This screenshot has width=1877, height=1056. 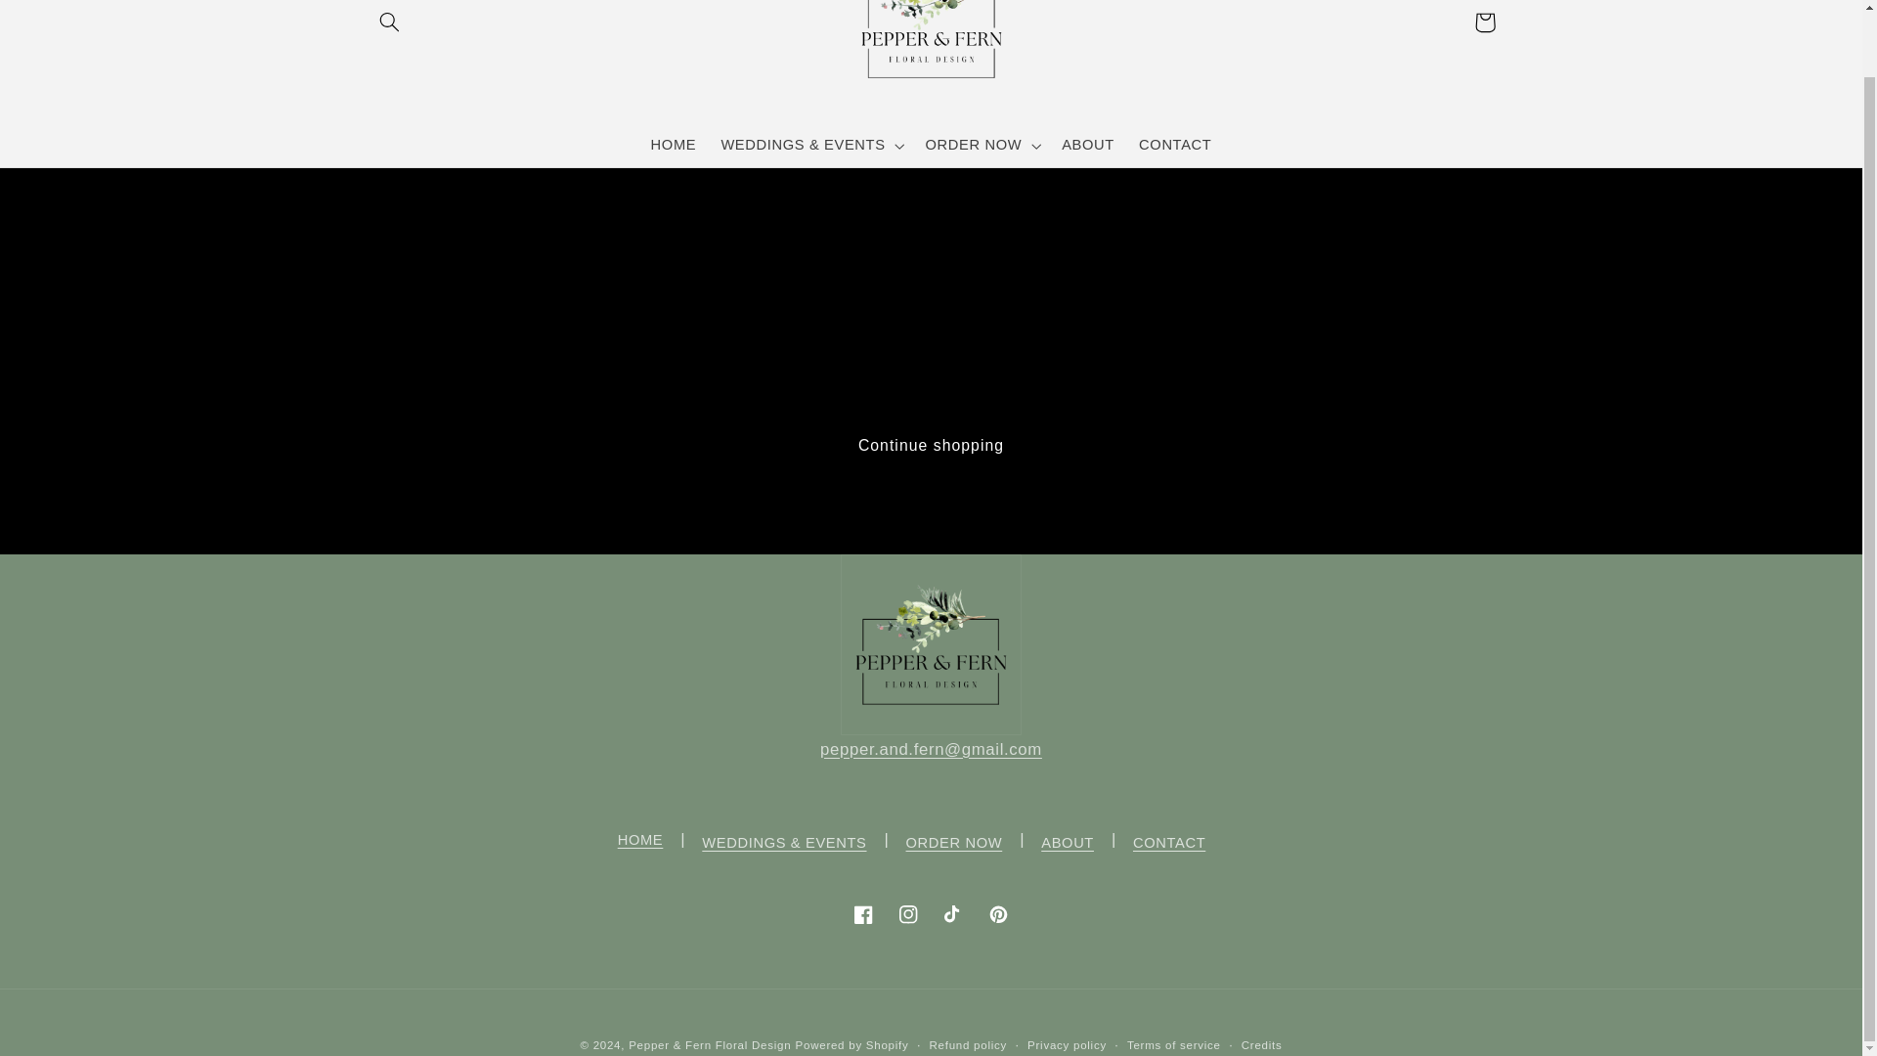 I want to click on ABOUT, so click(x=1088, y=145).